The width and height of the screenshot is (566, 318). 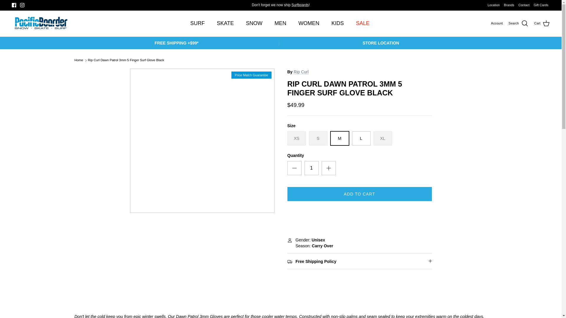 What do you see at coordinates (524, 5) in the screenshot?
I see `Contact` at bounding box center [524, 5].